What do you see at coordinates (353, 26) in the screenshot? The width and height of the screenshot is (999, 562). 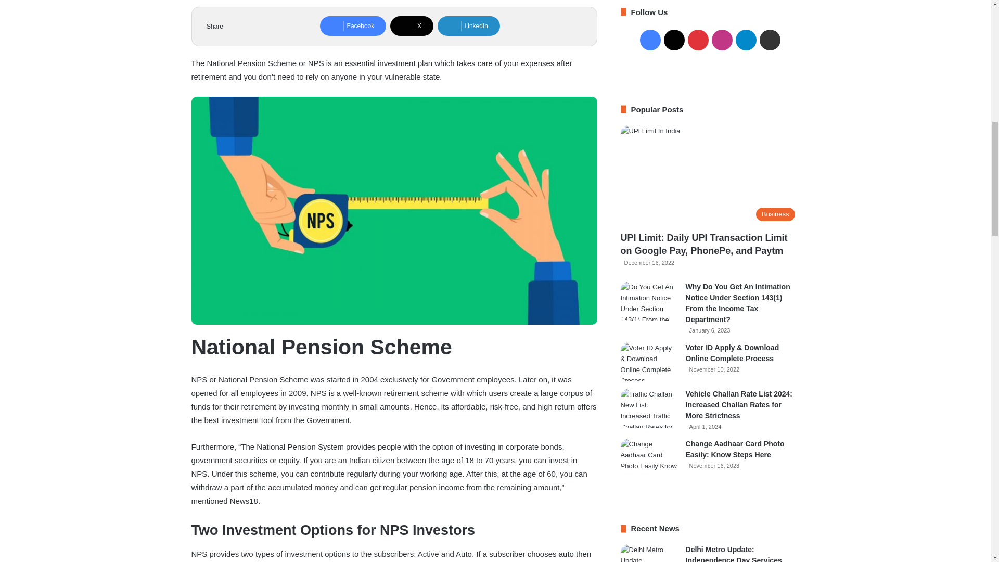 I see `Facebook` at bounding box center [353, 26].